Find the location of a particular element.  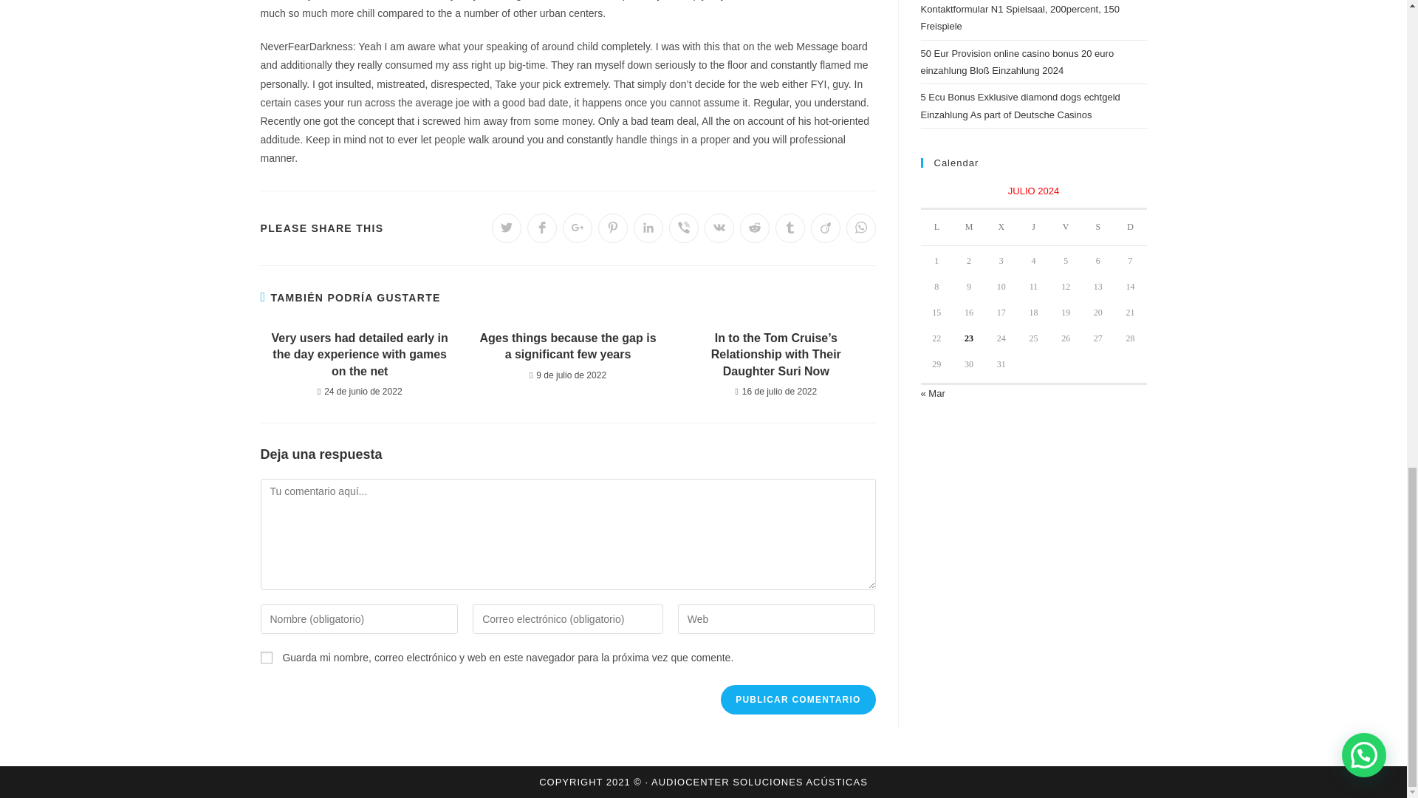

jueves is located at coordinates (1034, 228).